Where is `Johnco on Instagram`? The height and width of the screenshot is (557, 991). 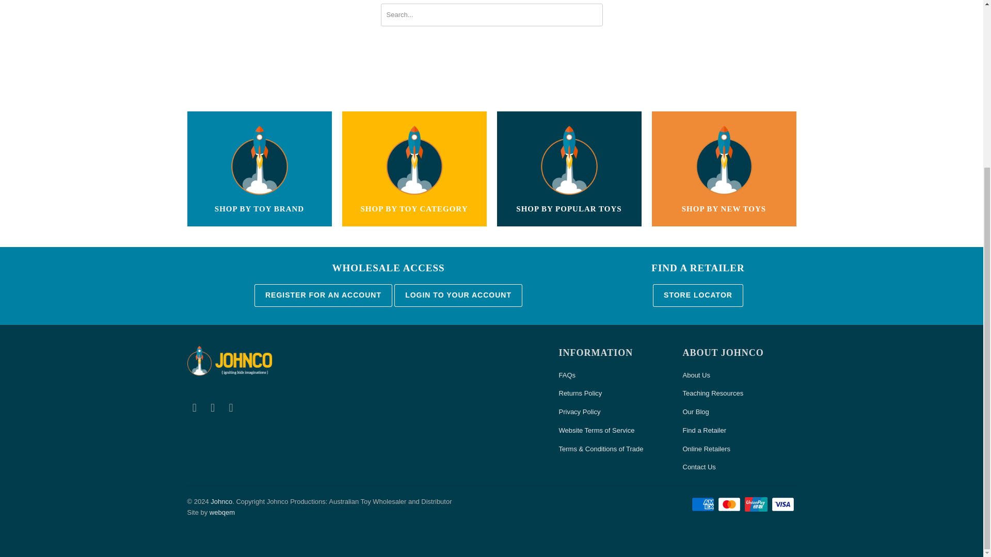 Johnco on Instagram is located at coordinates (231, 407).